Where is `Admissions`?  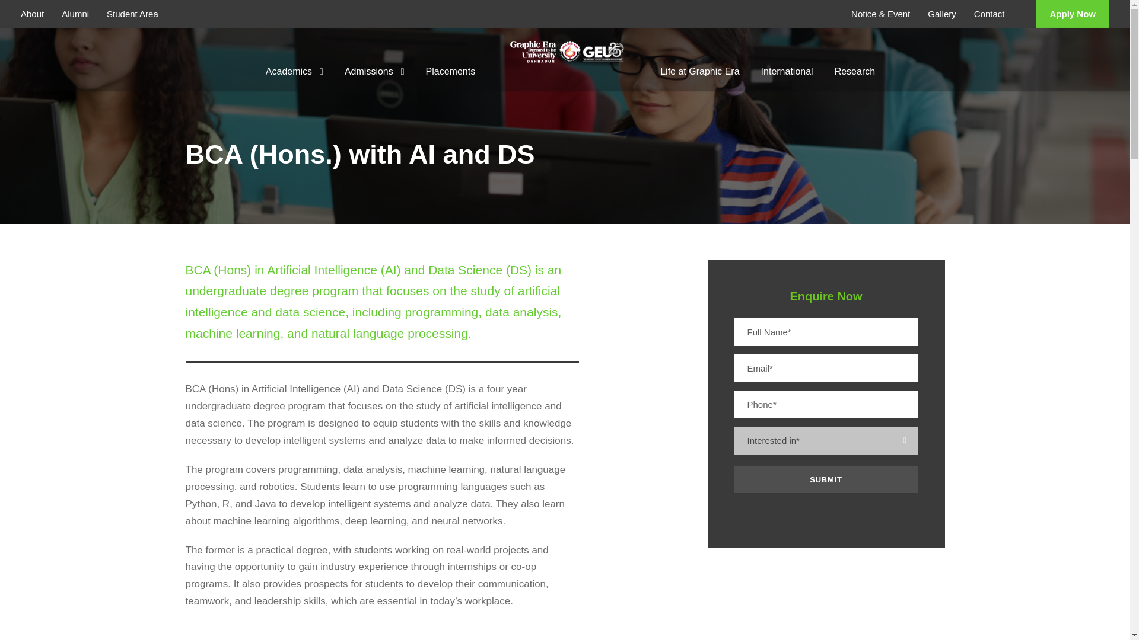 Admissions is located at coordinates (374, 65).